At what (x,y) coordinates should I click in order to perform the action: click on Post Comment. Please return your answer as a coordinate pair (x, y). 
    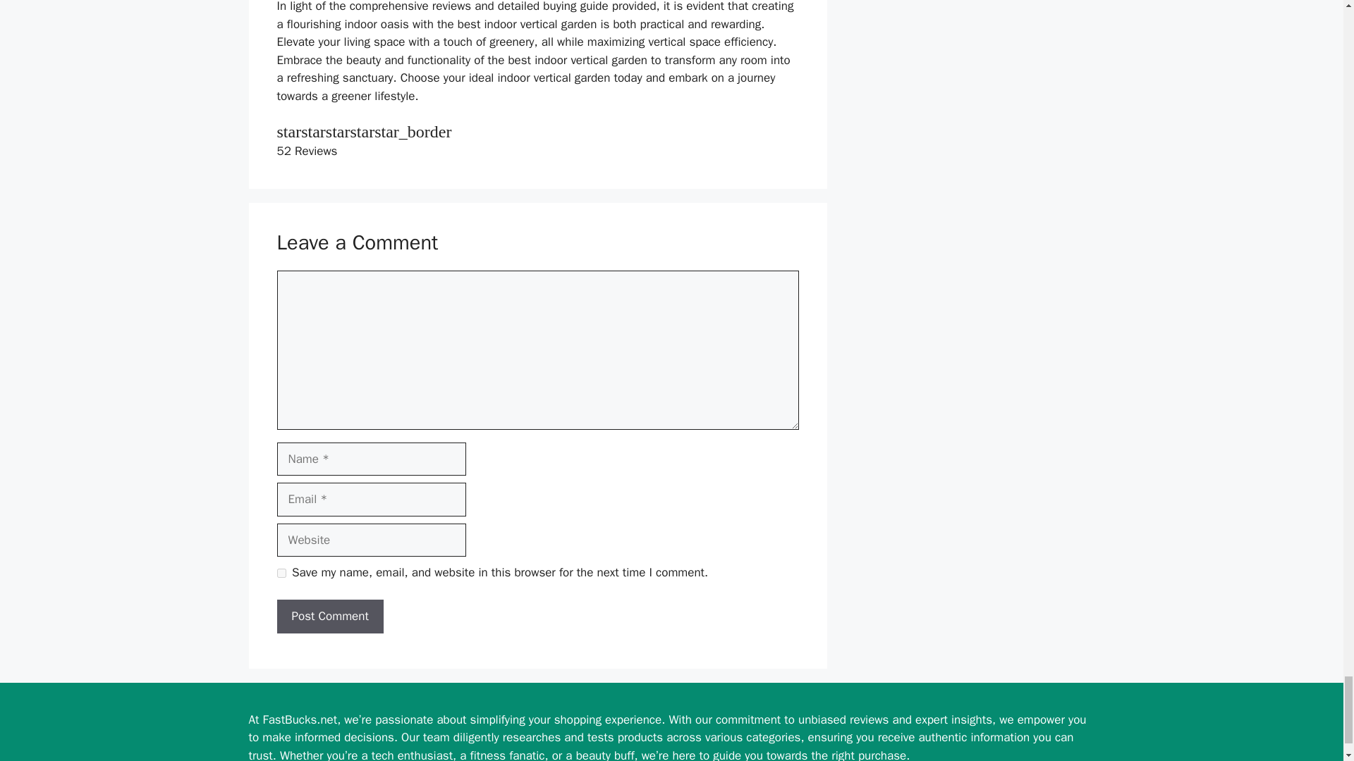
    Looking at the image, I should click on (329, 616).